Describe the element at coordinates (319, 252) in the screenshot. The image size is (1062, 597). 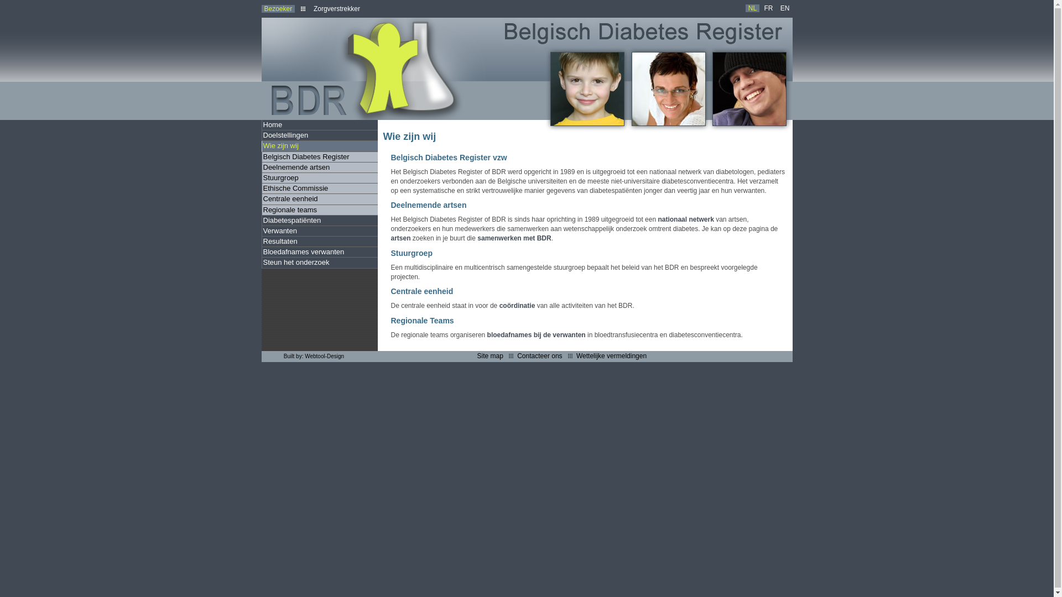
I see `Bloedafnames verwanten` at that location.